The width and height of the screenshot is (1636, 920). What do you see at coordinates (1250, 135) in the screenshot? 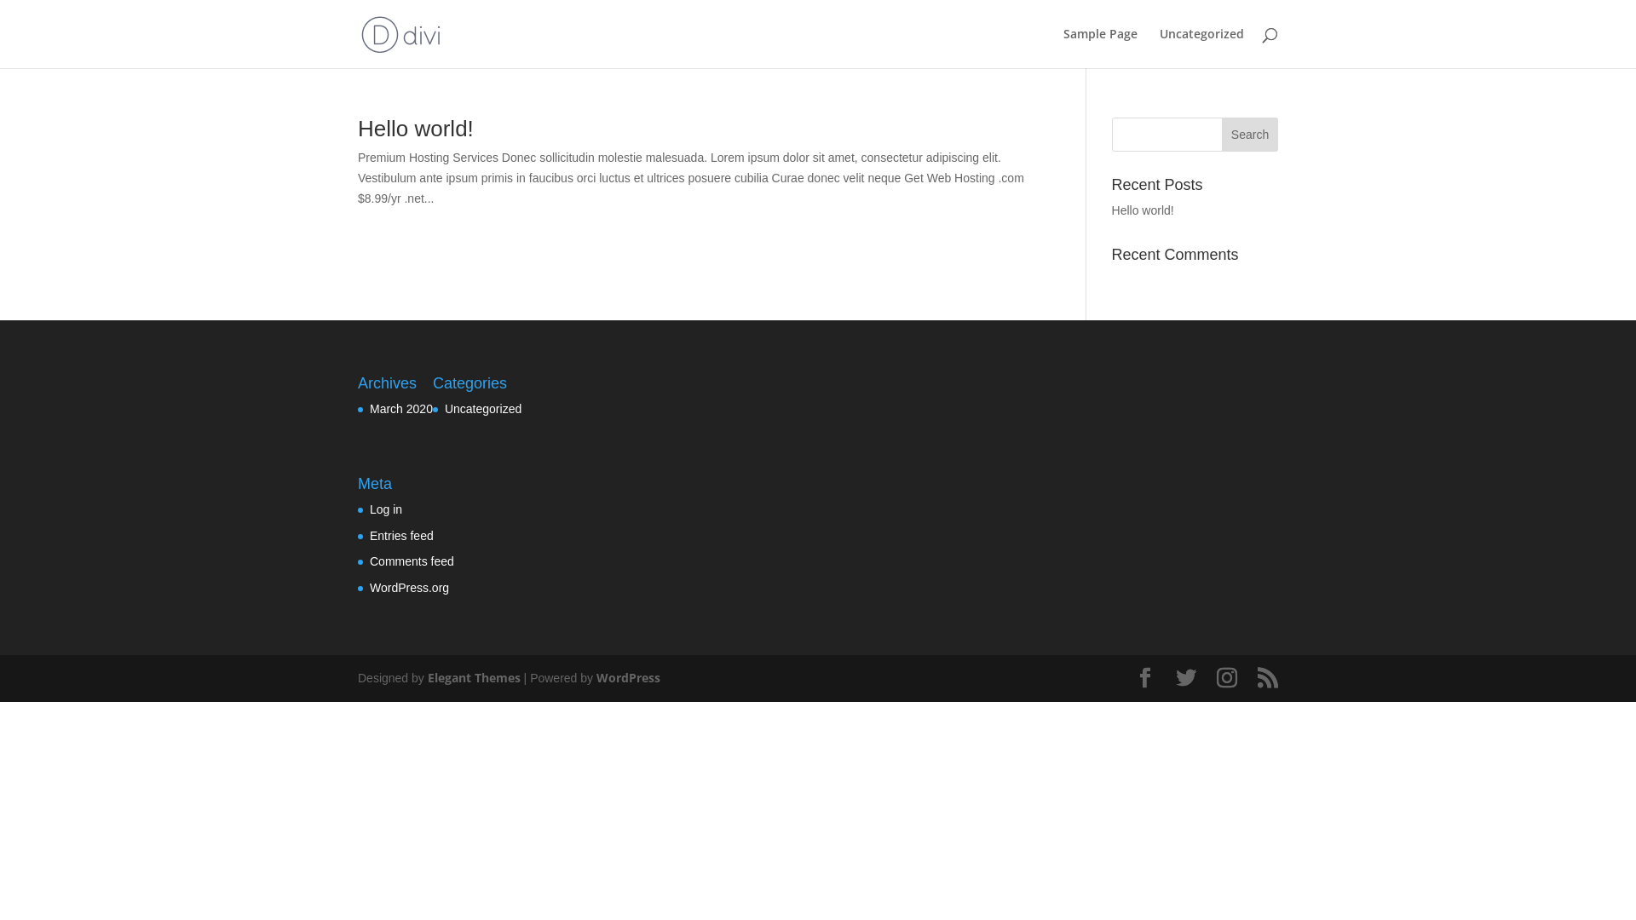
I see `Search` at bounding box center [1250, 135].